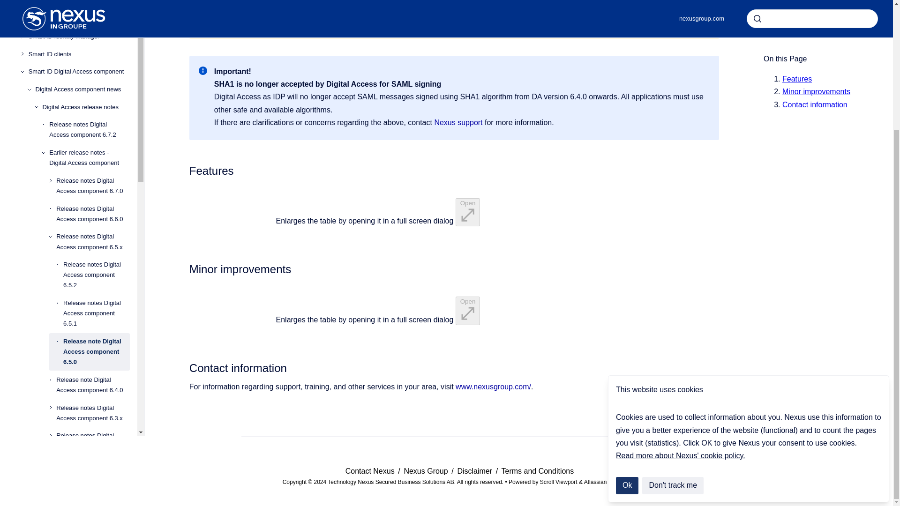 This screenshot has height=506, width=900. Describe the element at coordinates (93, 143) in the screenshot. I see `Release notes Digital Access component 6.5.x` at that location.